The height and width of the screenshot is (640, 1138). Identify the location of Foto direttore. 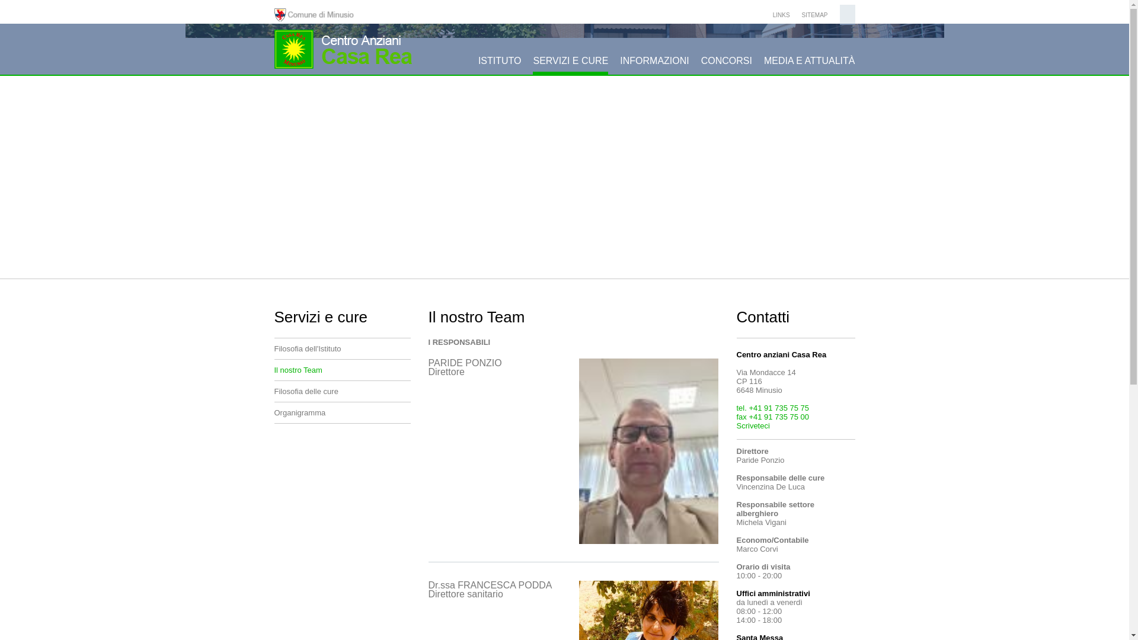
(648, 452).